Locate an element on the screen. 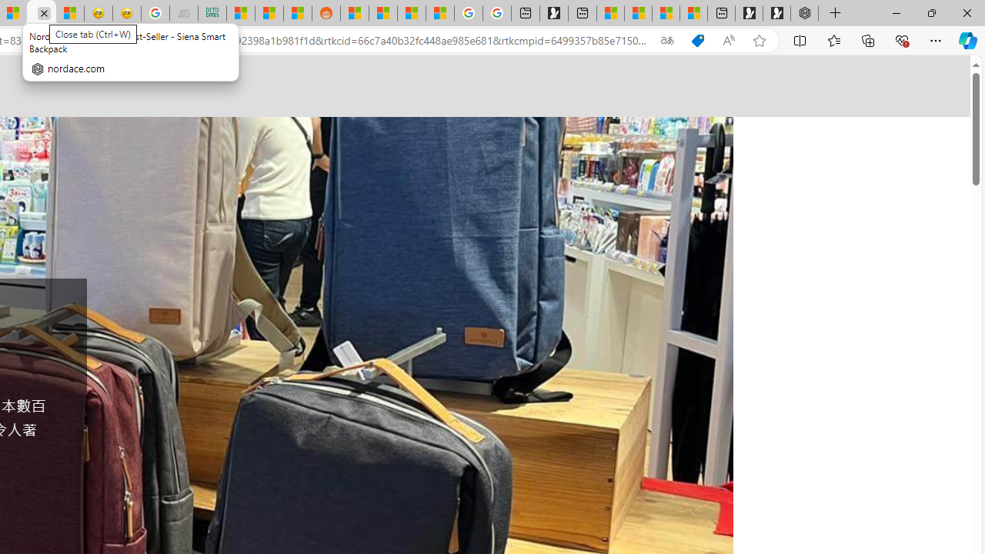 The image size is (985, 554). Restore is located at coordinates (931, 12).